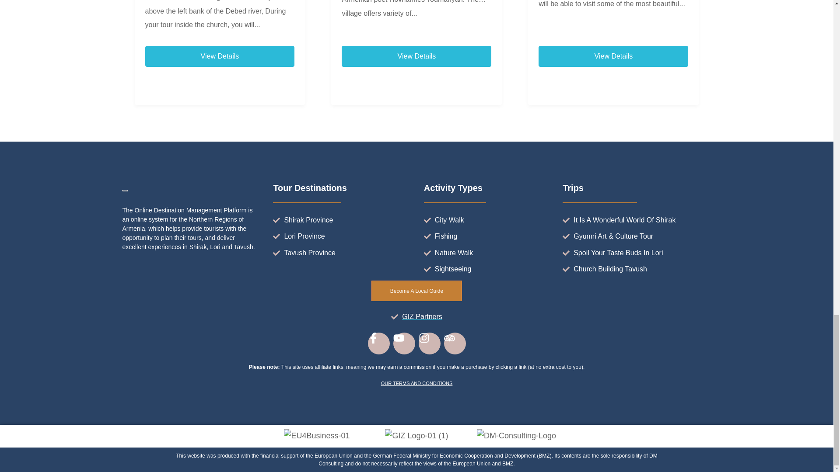  I want to click on EU4Business-01, so click(316, 436).